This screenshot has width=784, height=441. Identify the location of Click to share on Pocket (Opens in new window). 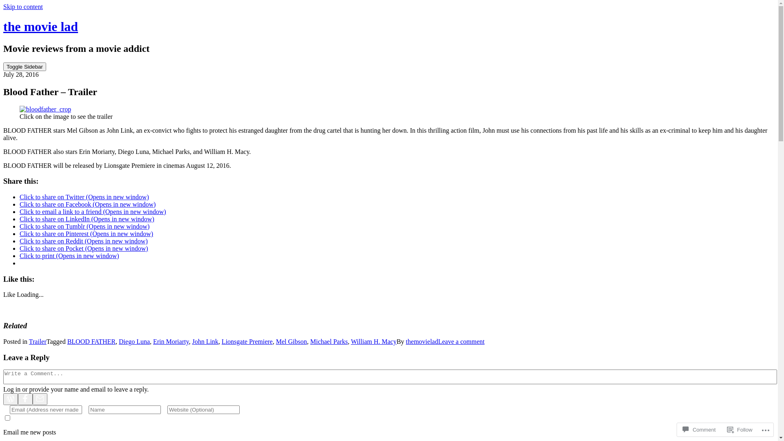
(84, 248).